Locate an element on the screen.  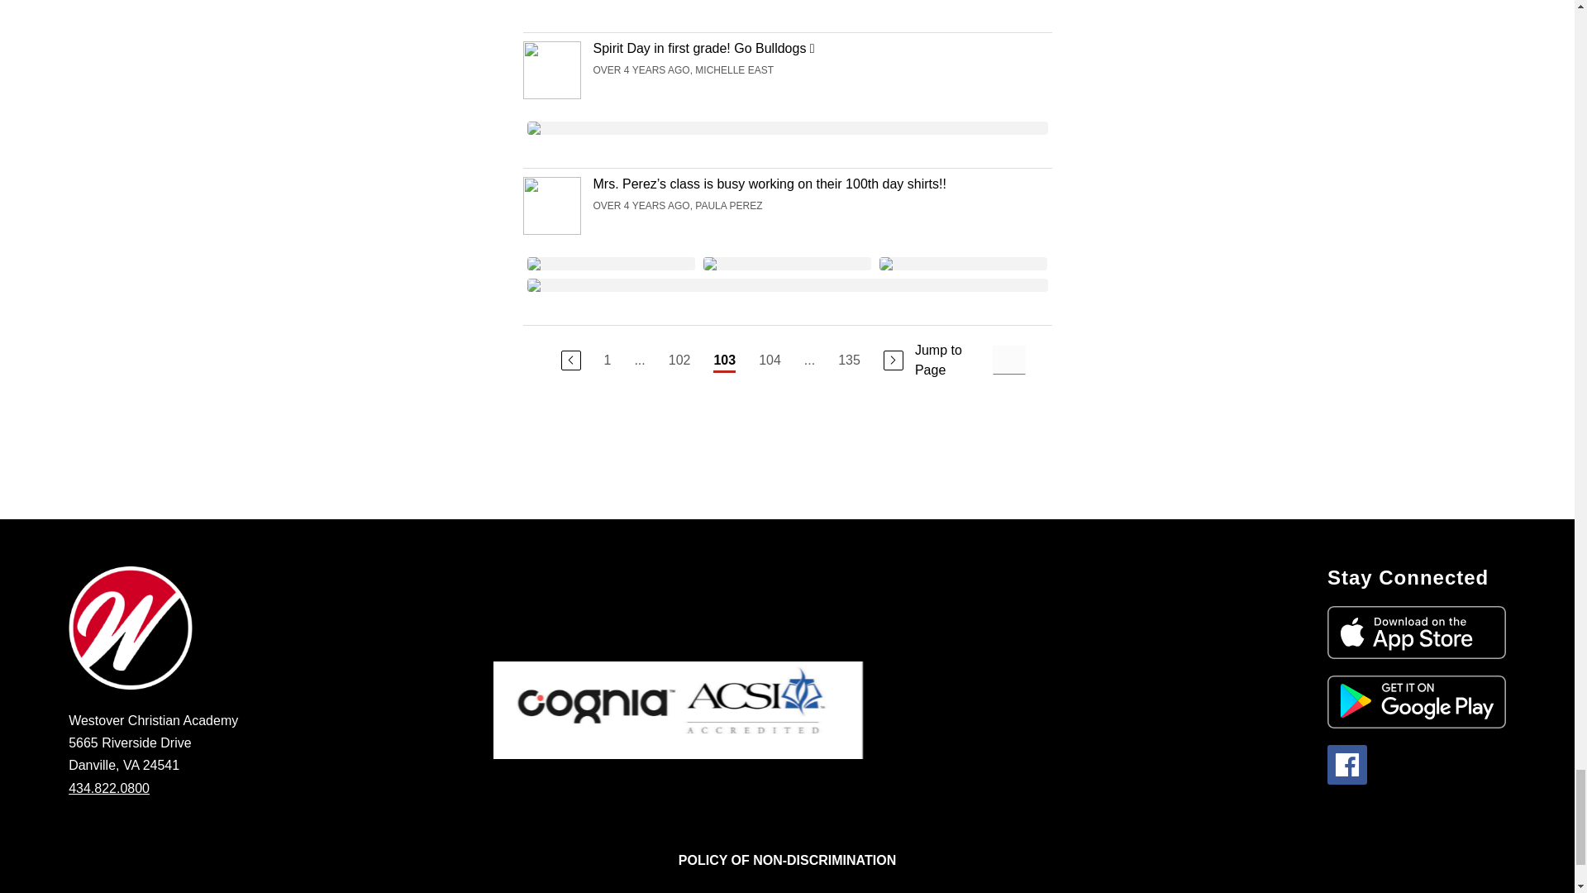
135 is located at coordinates (848, 361).